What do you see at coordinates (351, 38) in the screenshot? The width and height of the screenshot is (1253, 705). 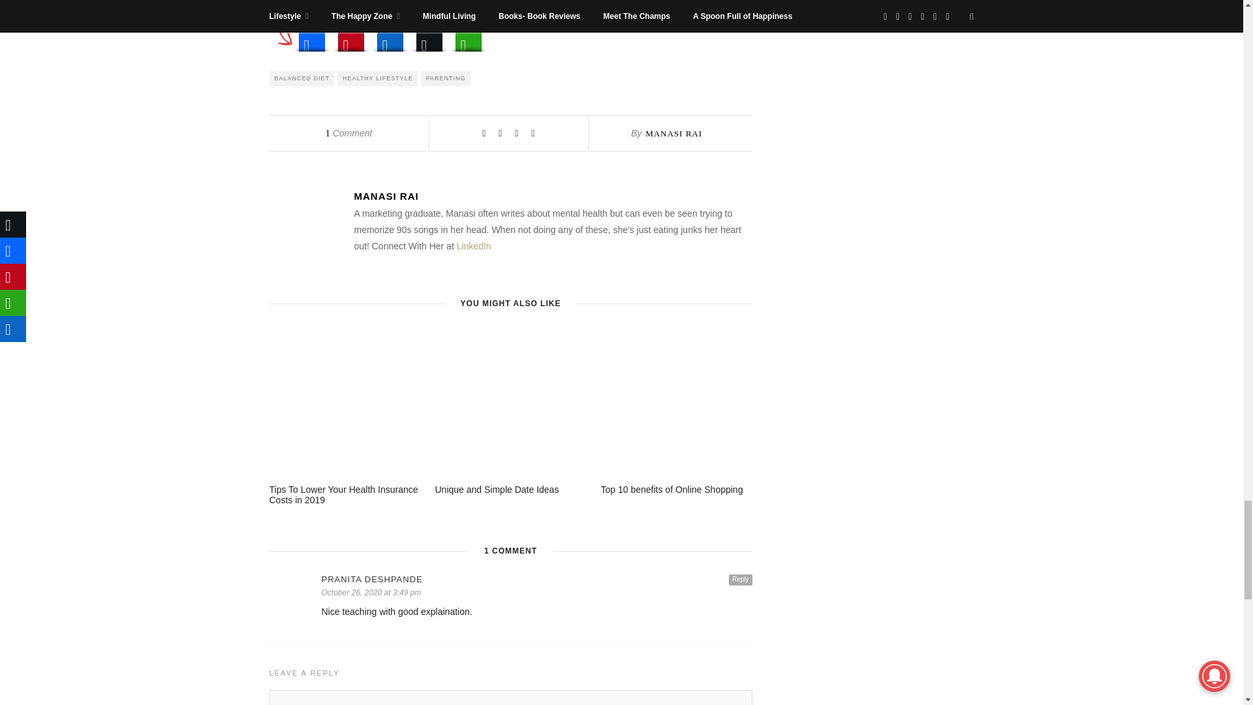 I see `Pinterest` at bounding box center [351, 38].